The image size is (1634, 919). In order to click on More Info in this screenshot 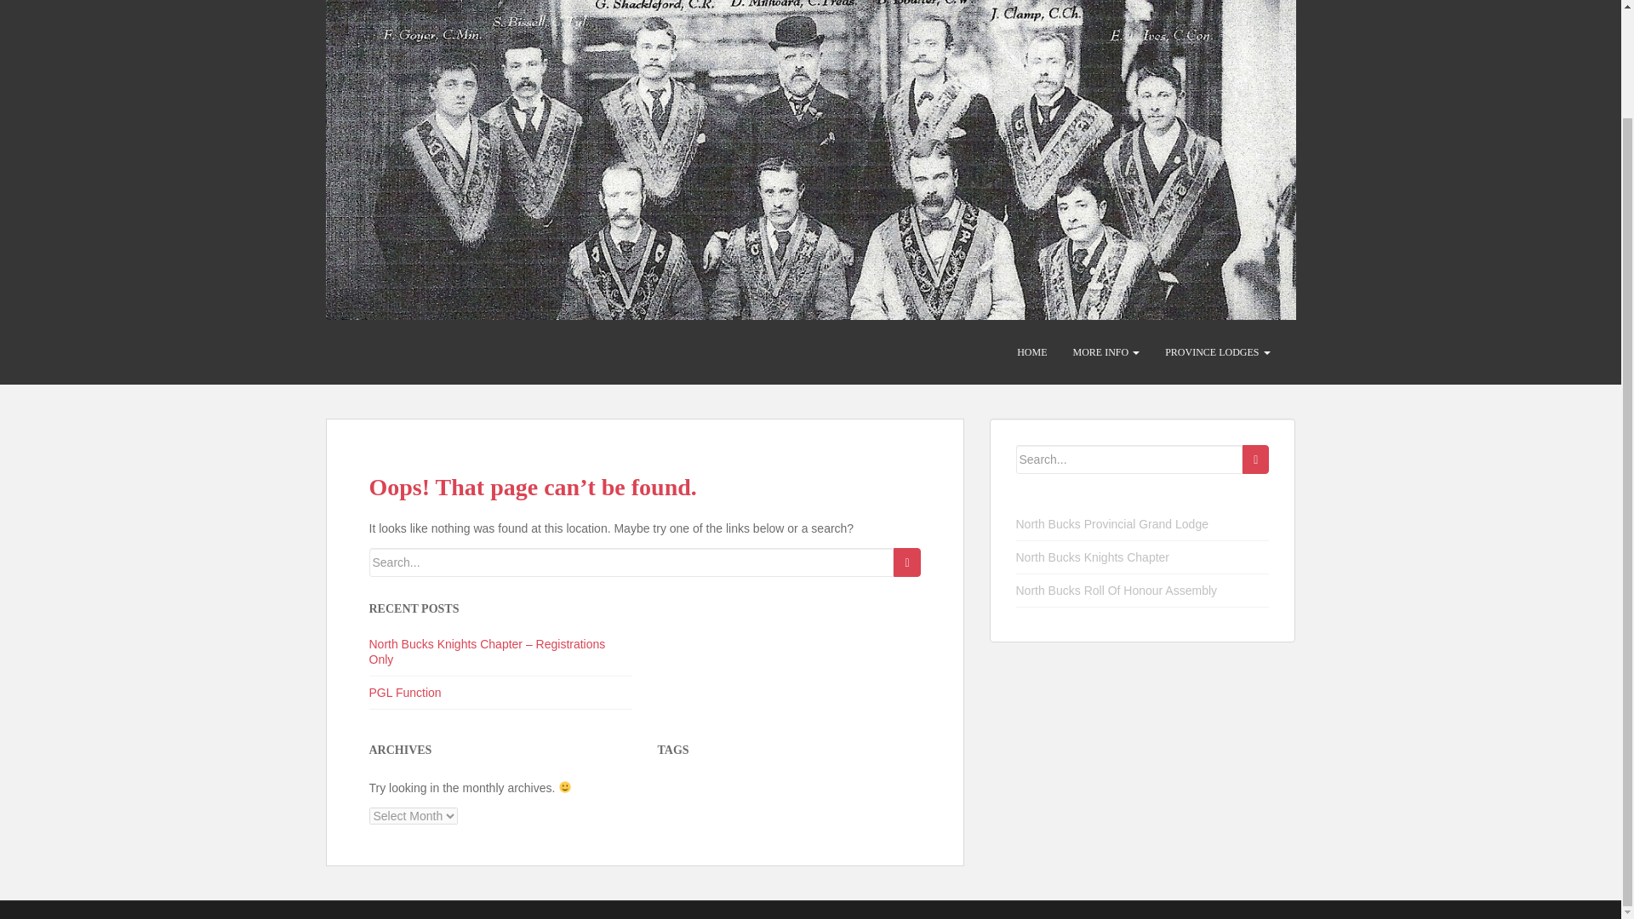, I will do `click(1105, 352)`.